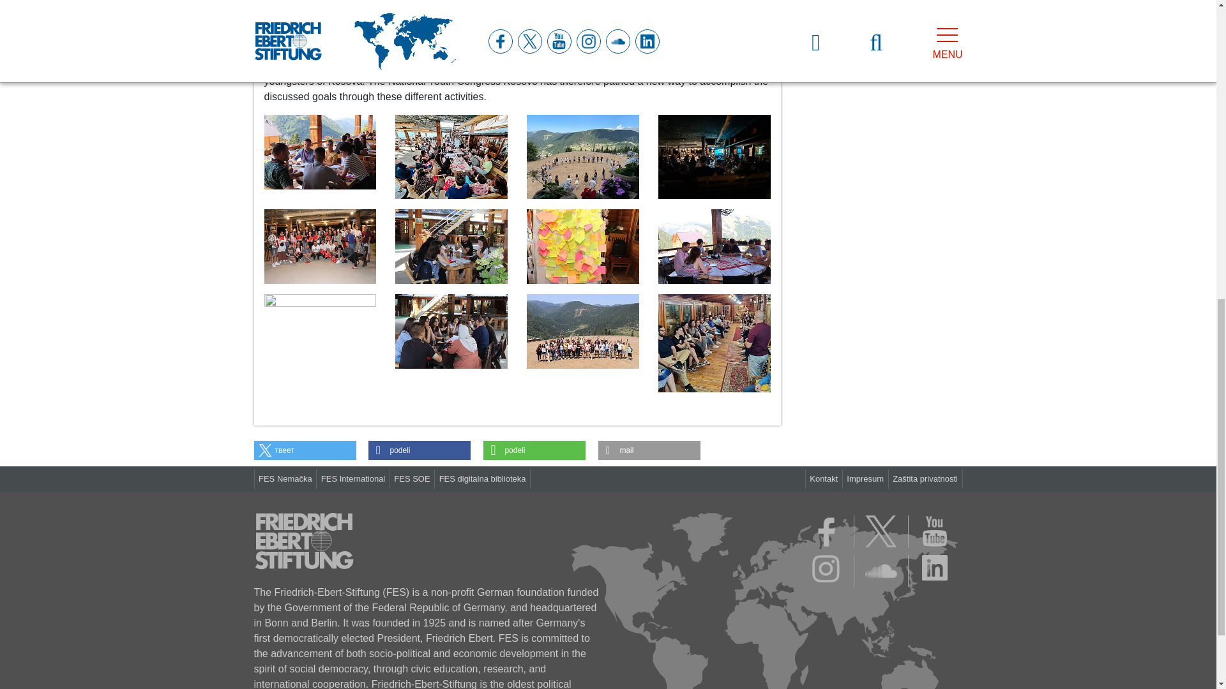 This screenshot has width=1226, height=689. What do you see at coordinates (582, 246) in the screenshot?
I see `IMG 7768` at bounding box center [582, 246].